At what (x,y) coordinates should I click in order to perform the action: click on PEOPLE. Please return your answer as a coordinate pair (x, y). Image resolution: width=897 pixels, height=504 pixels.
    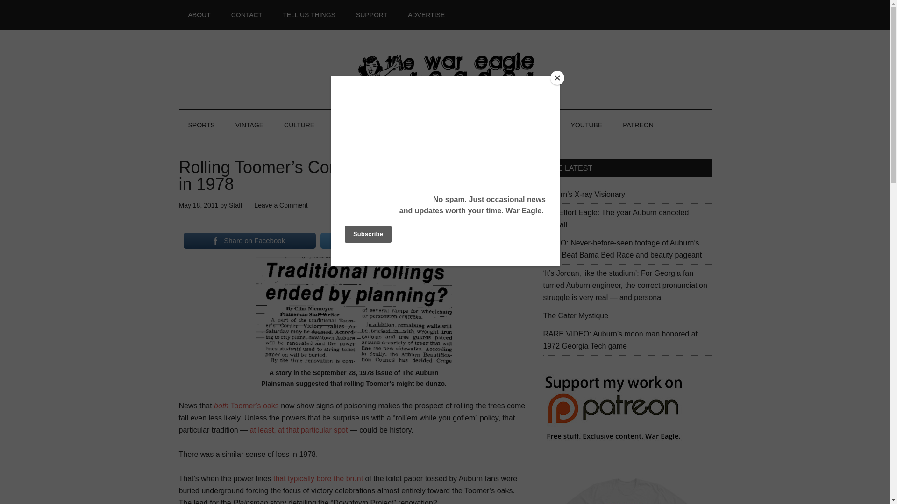
    Looking at the image, I should click on (348, 125).